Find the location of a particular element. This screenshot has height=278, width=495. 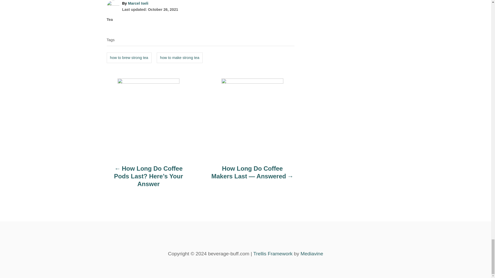

Tea is located at coordinates (110, 20).